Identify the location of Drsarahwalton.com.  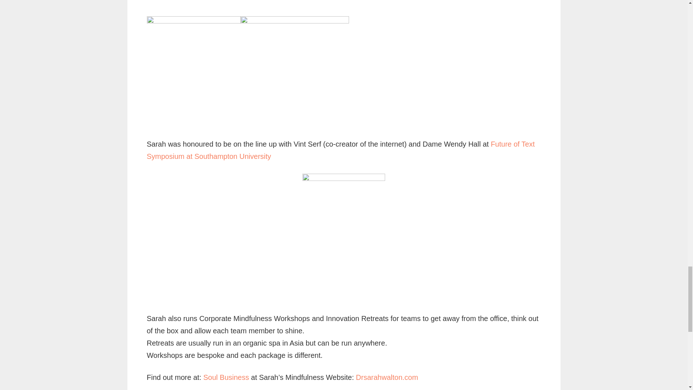
(387, 377).